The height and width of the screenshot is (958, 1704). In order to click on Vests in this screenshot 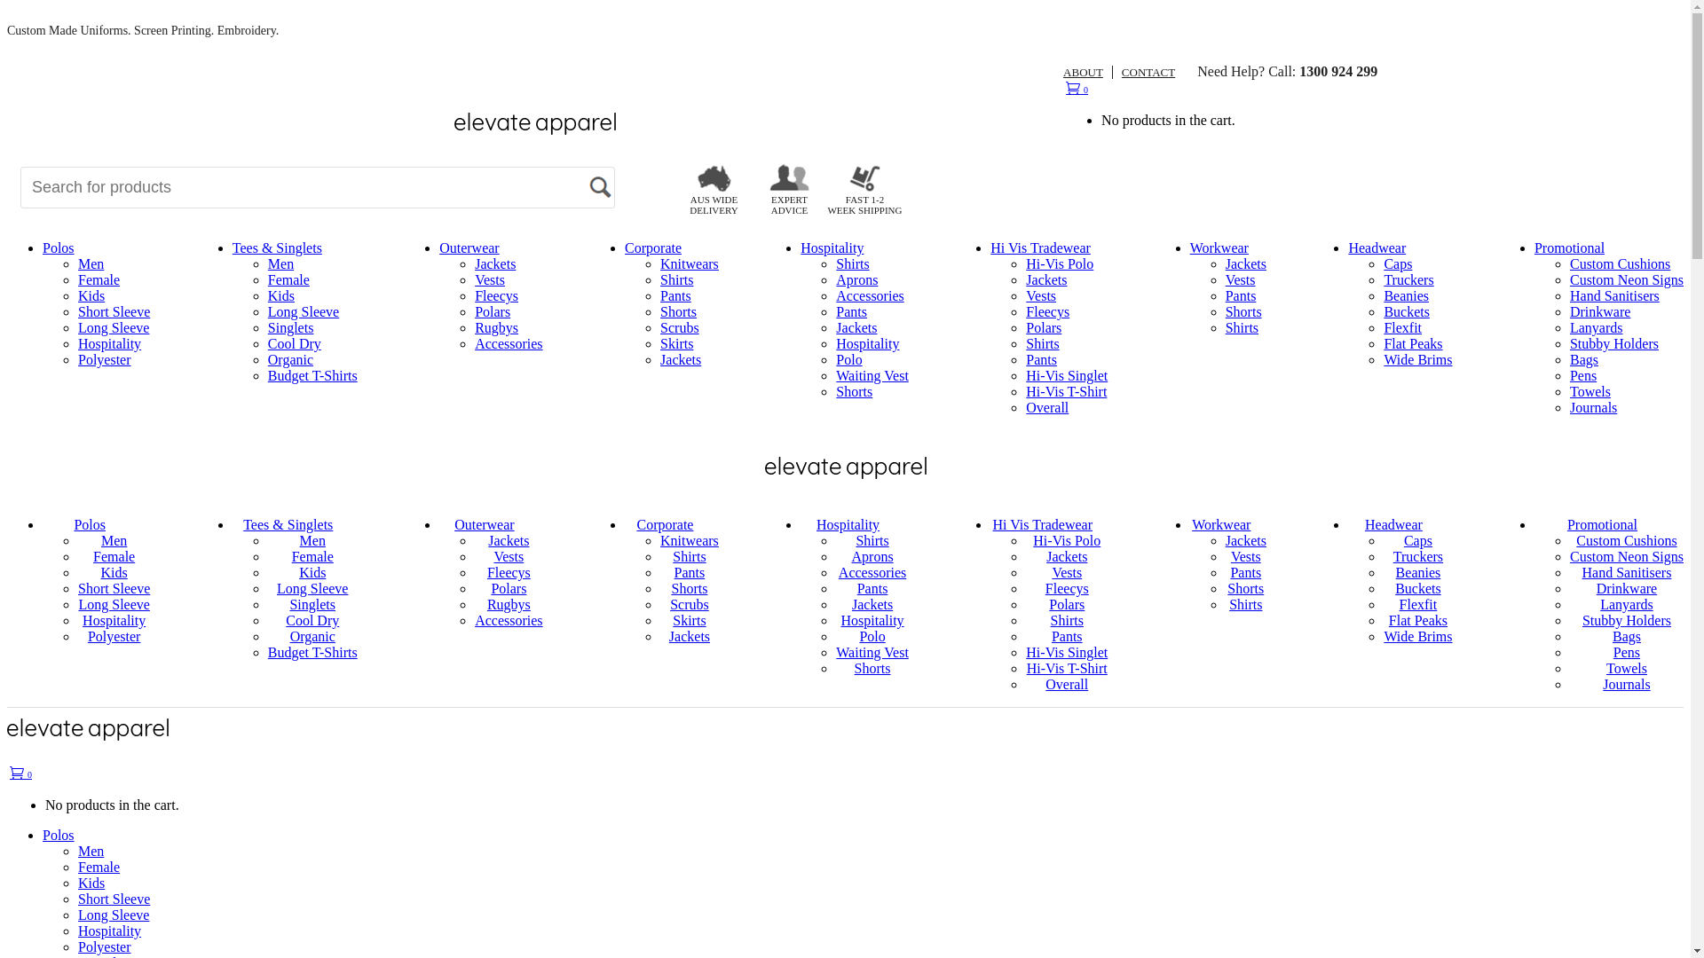, I will do `click(1246, 557)`.